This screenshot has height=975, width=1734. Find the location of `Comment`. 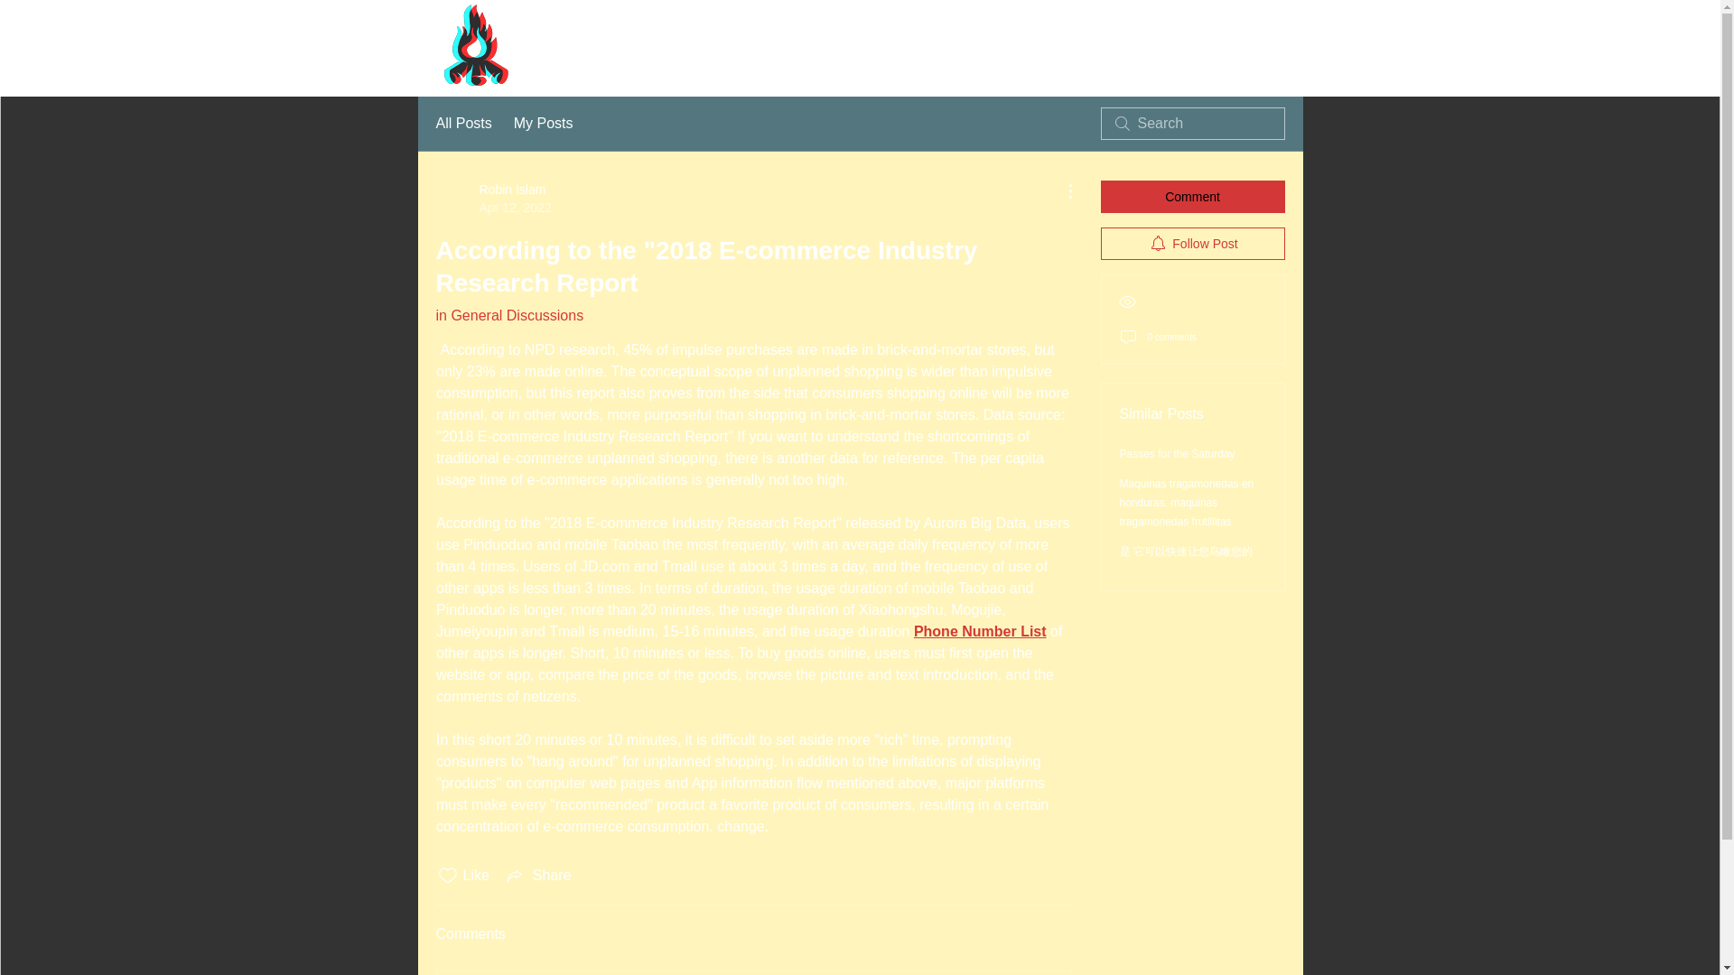

Comment is located at coordinates (544, 124).